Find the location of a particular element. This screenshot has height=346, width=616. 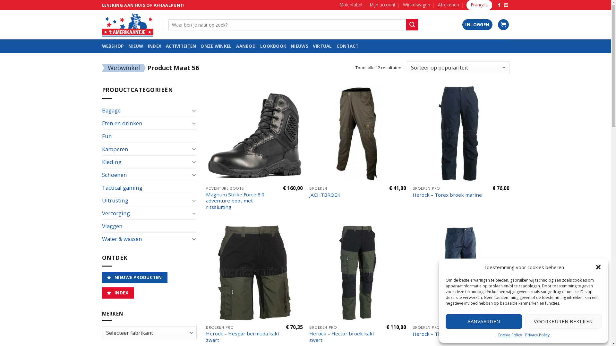

Eten en drinken is located at coordinates (146, 123).